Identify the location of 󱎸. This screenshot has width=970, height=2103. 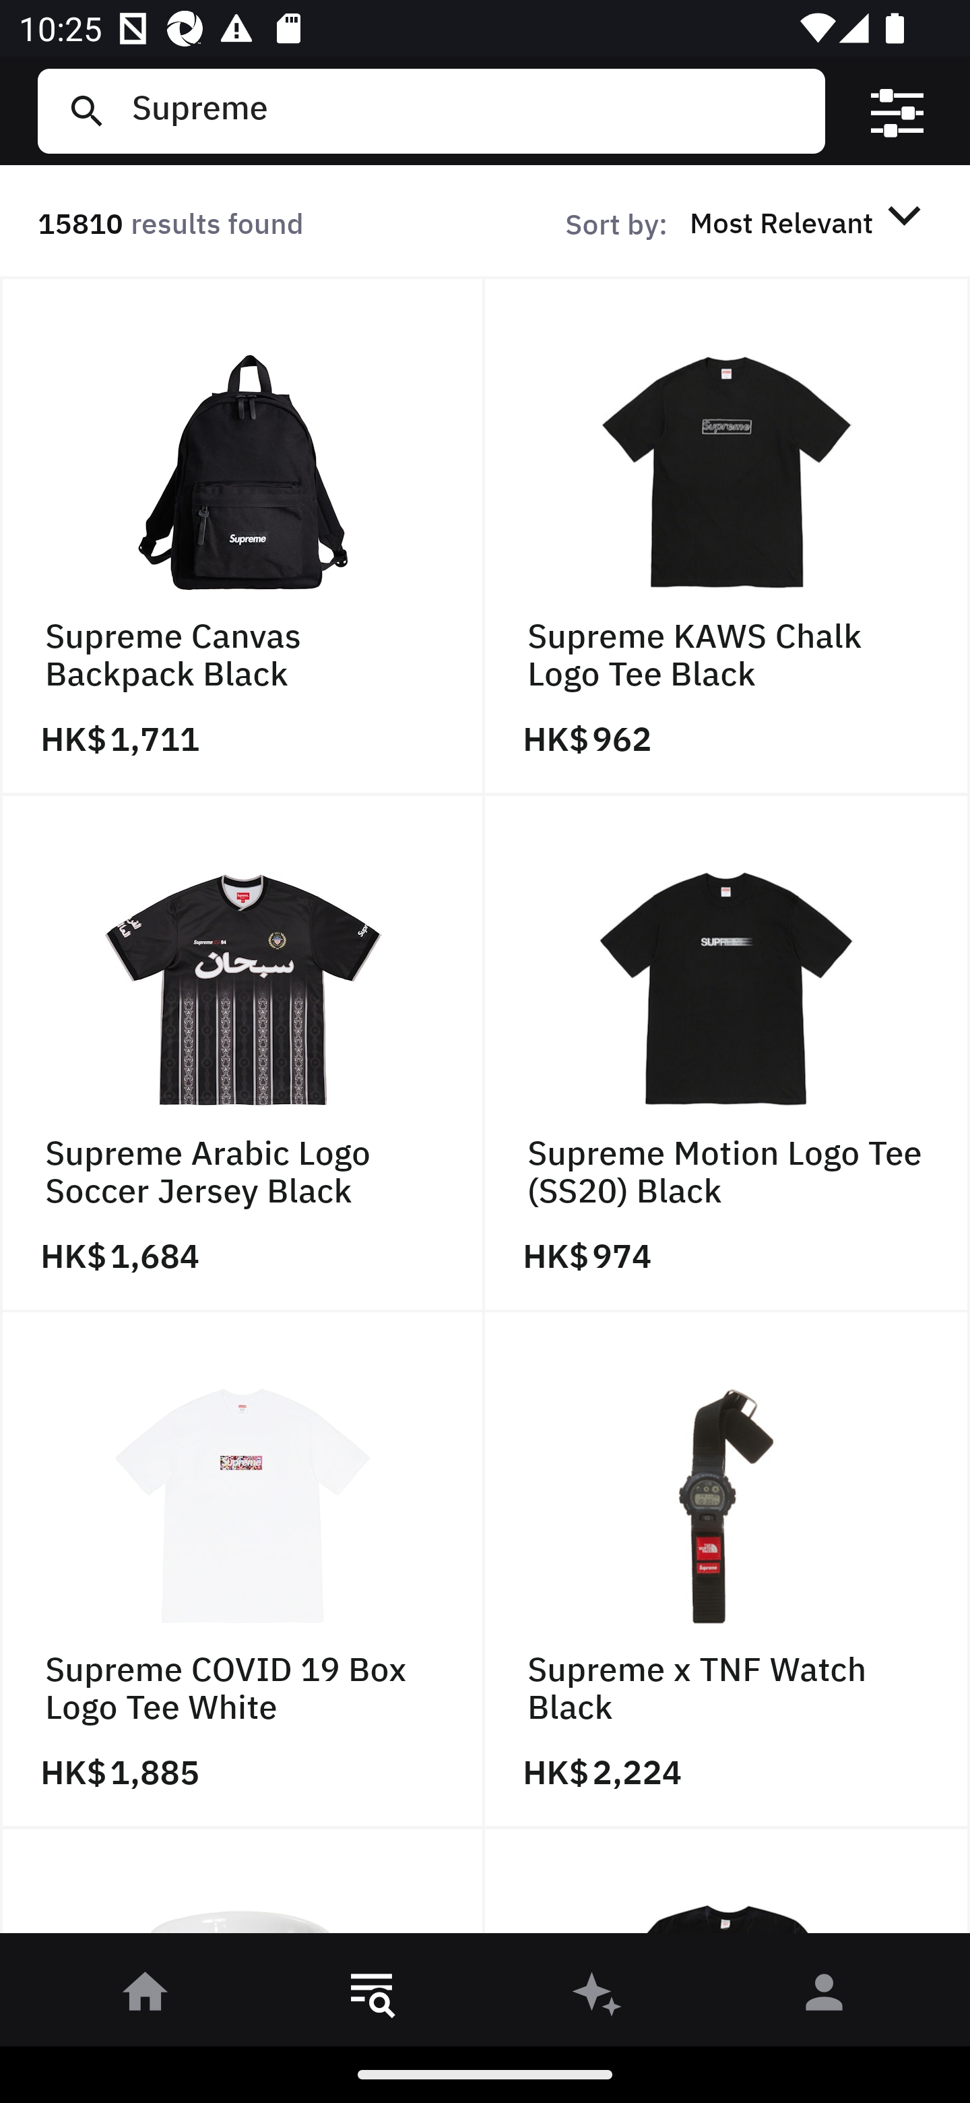
(372, 1997).